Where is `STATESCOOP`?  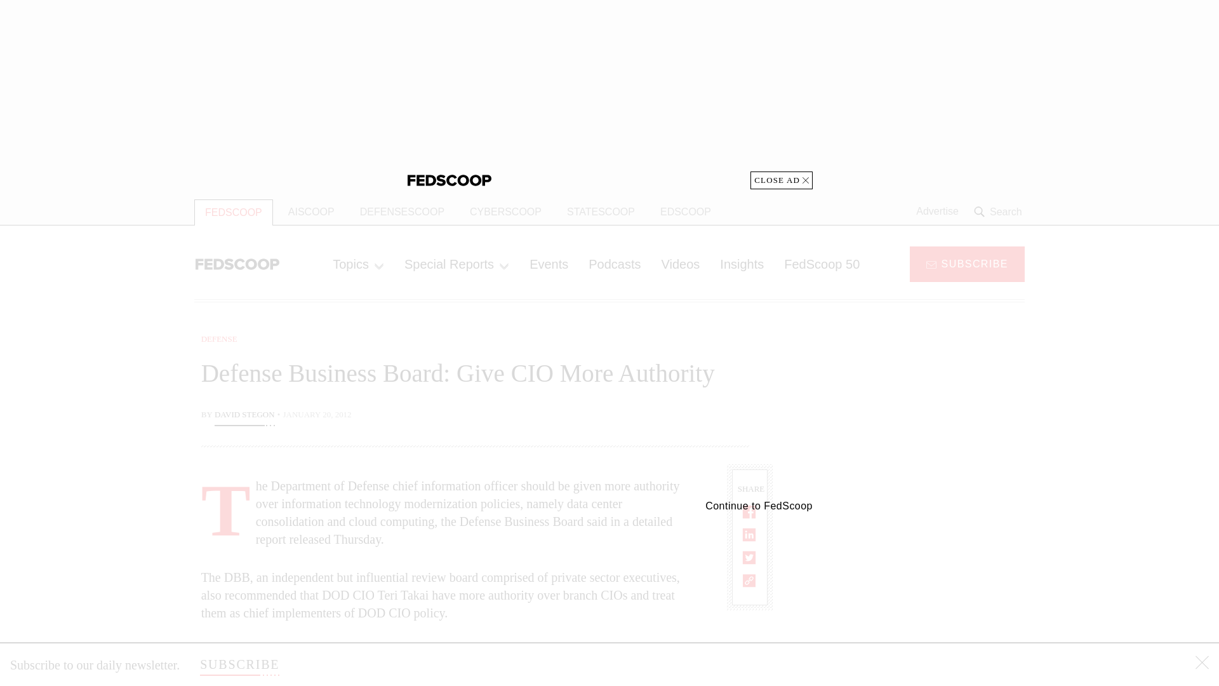
STATESCOOP is located at coordinates (601, 212).